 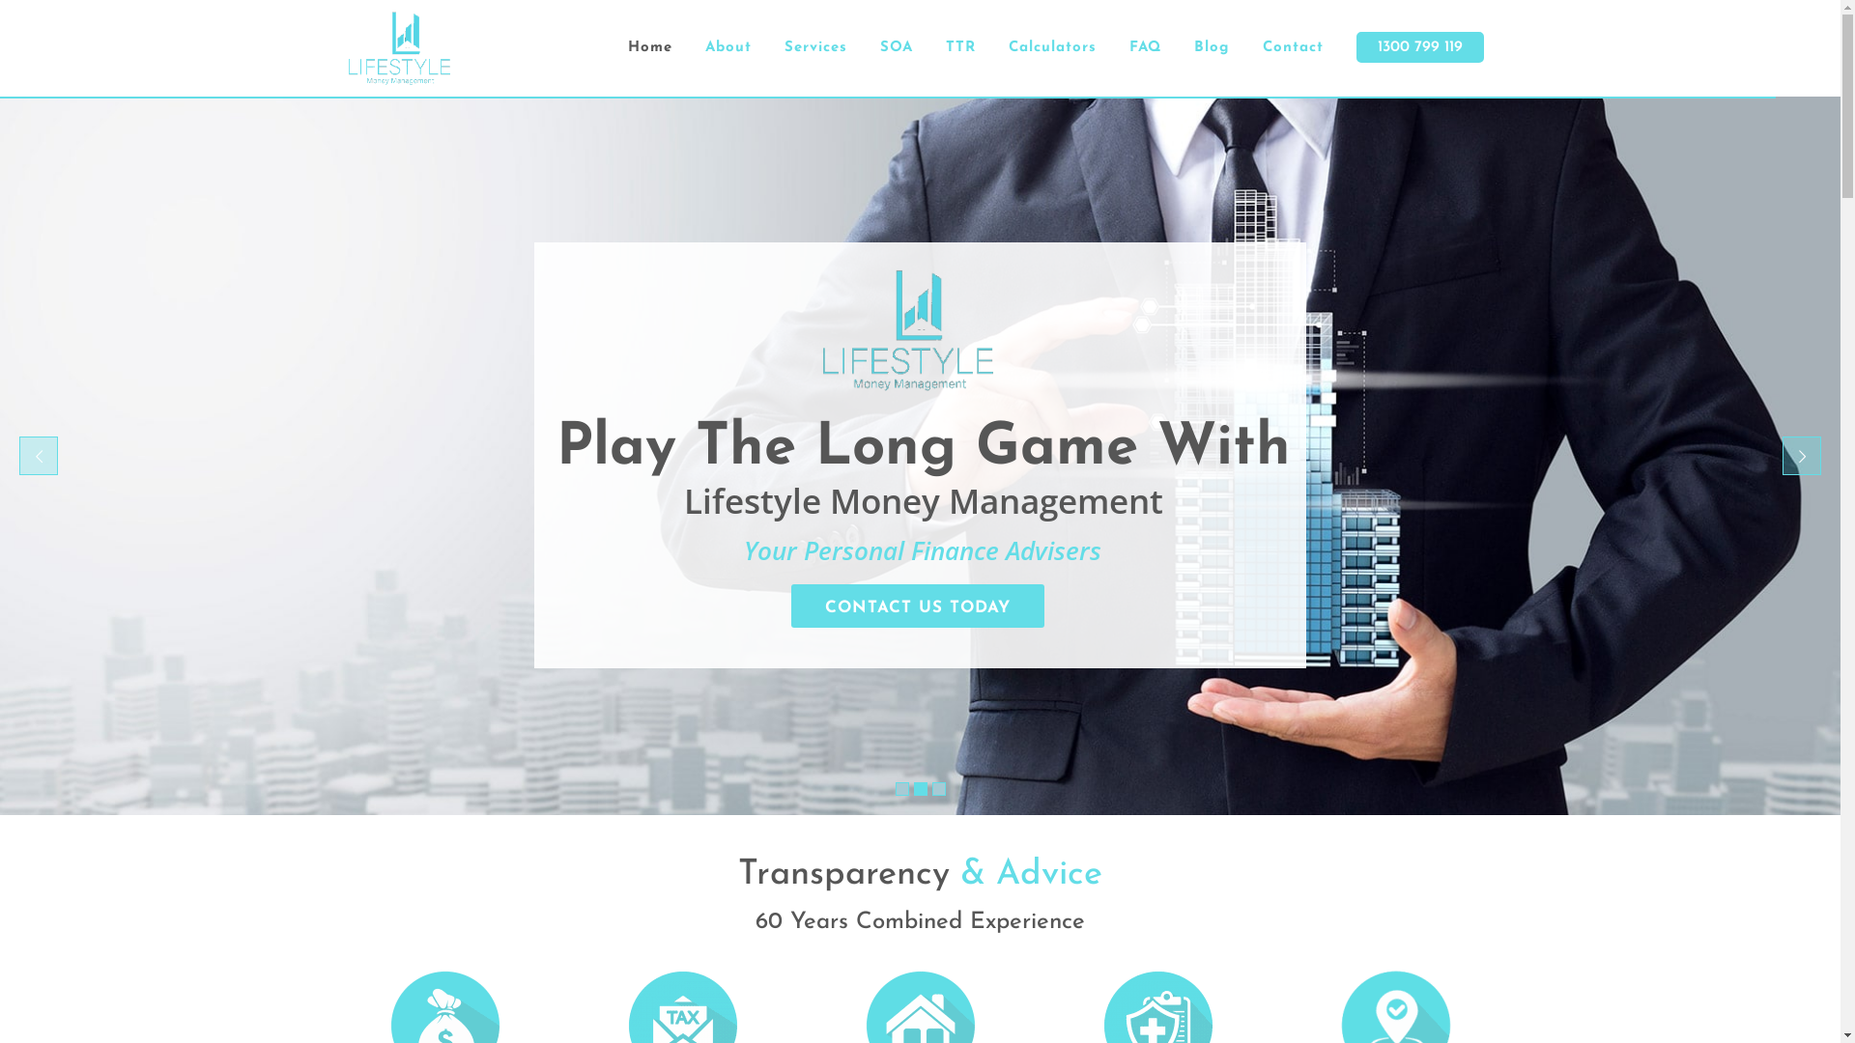 I want to click on SOA, so click(x=897, y=48).